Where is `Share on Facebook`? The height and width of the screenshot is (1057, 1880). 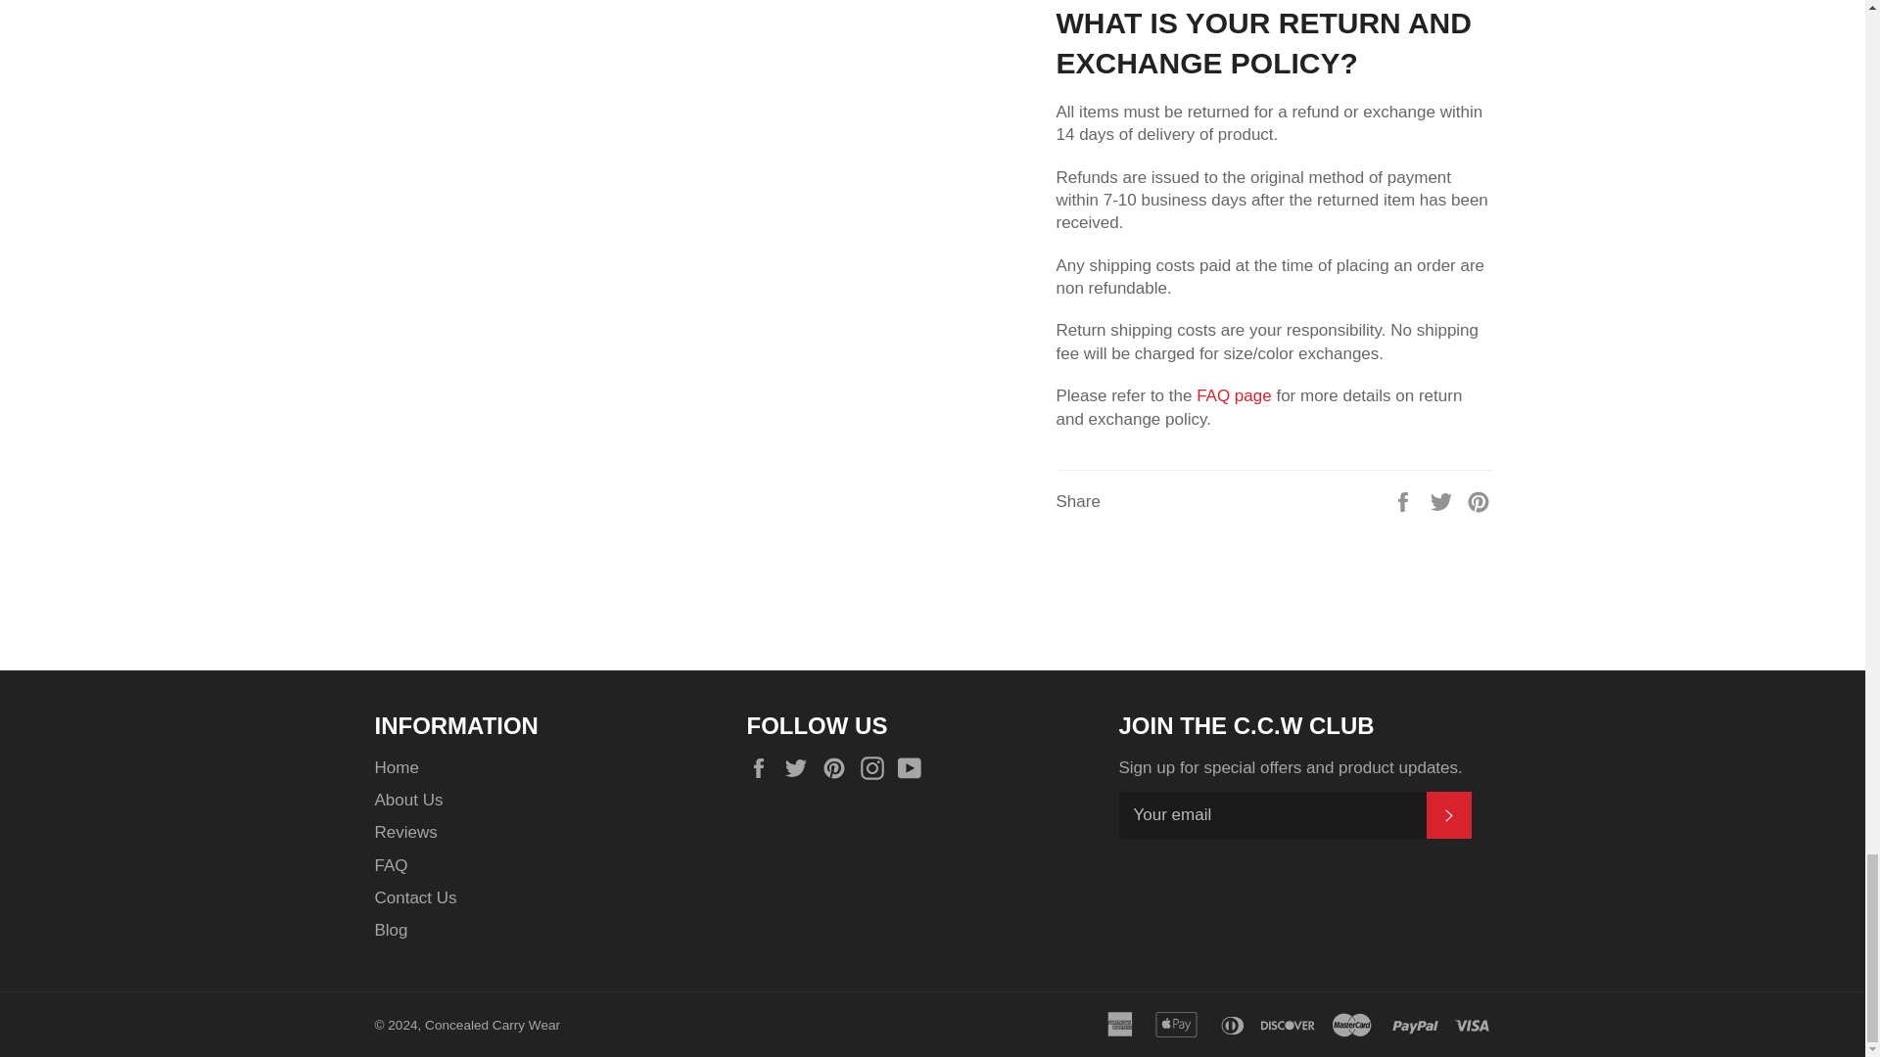 Share on Facebook is located at coordinates (1404, 501).